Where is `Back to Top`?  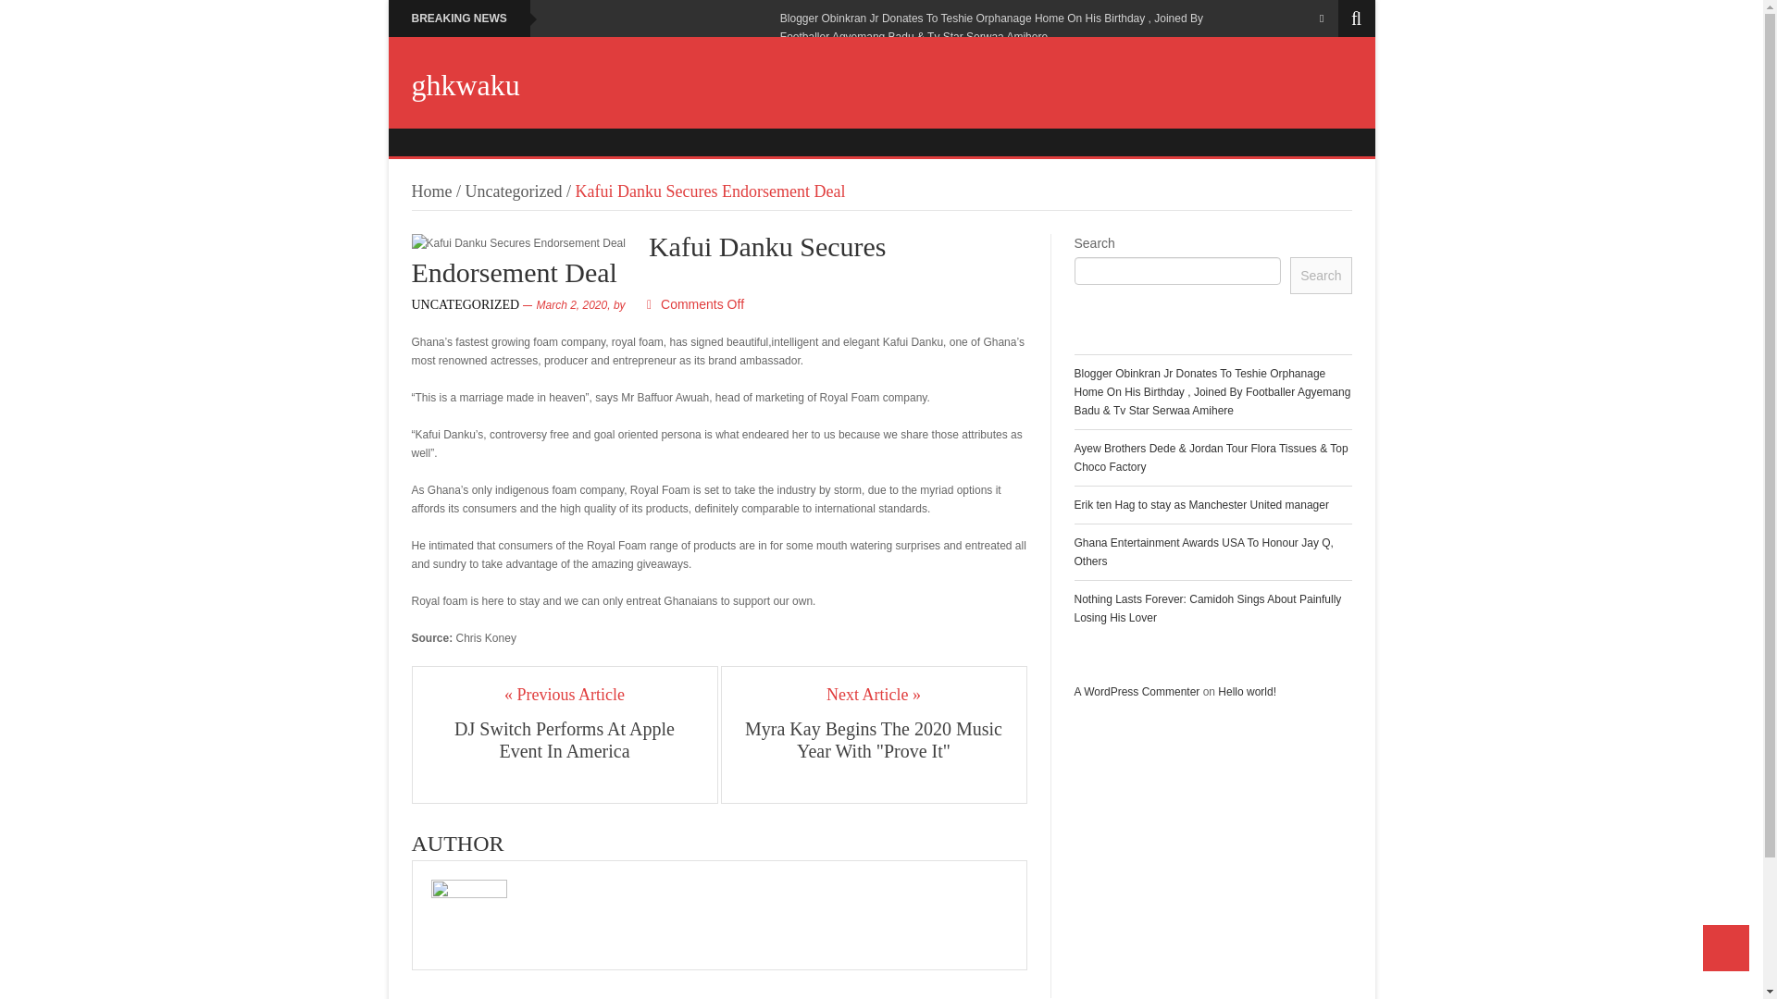 Back to Top is located at coordinates (1725, 947).